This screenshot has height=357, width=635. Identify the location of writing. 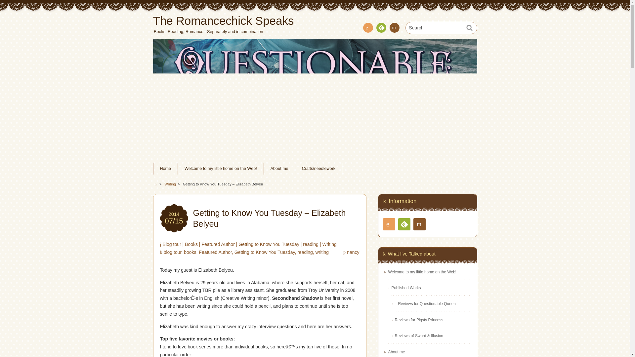
(322, 252).